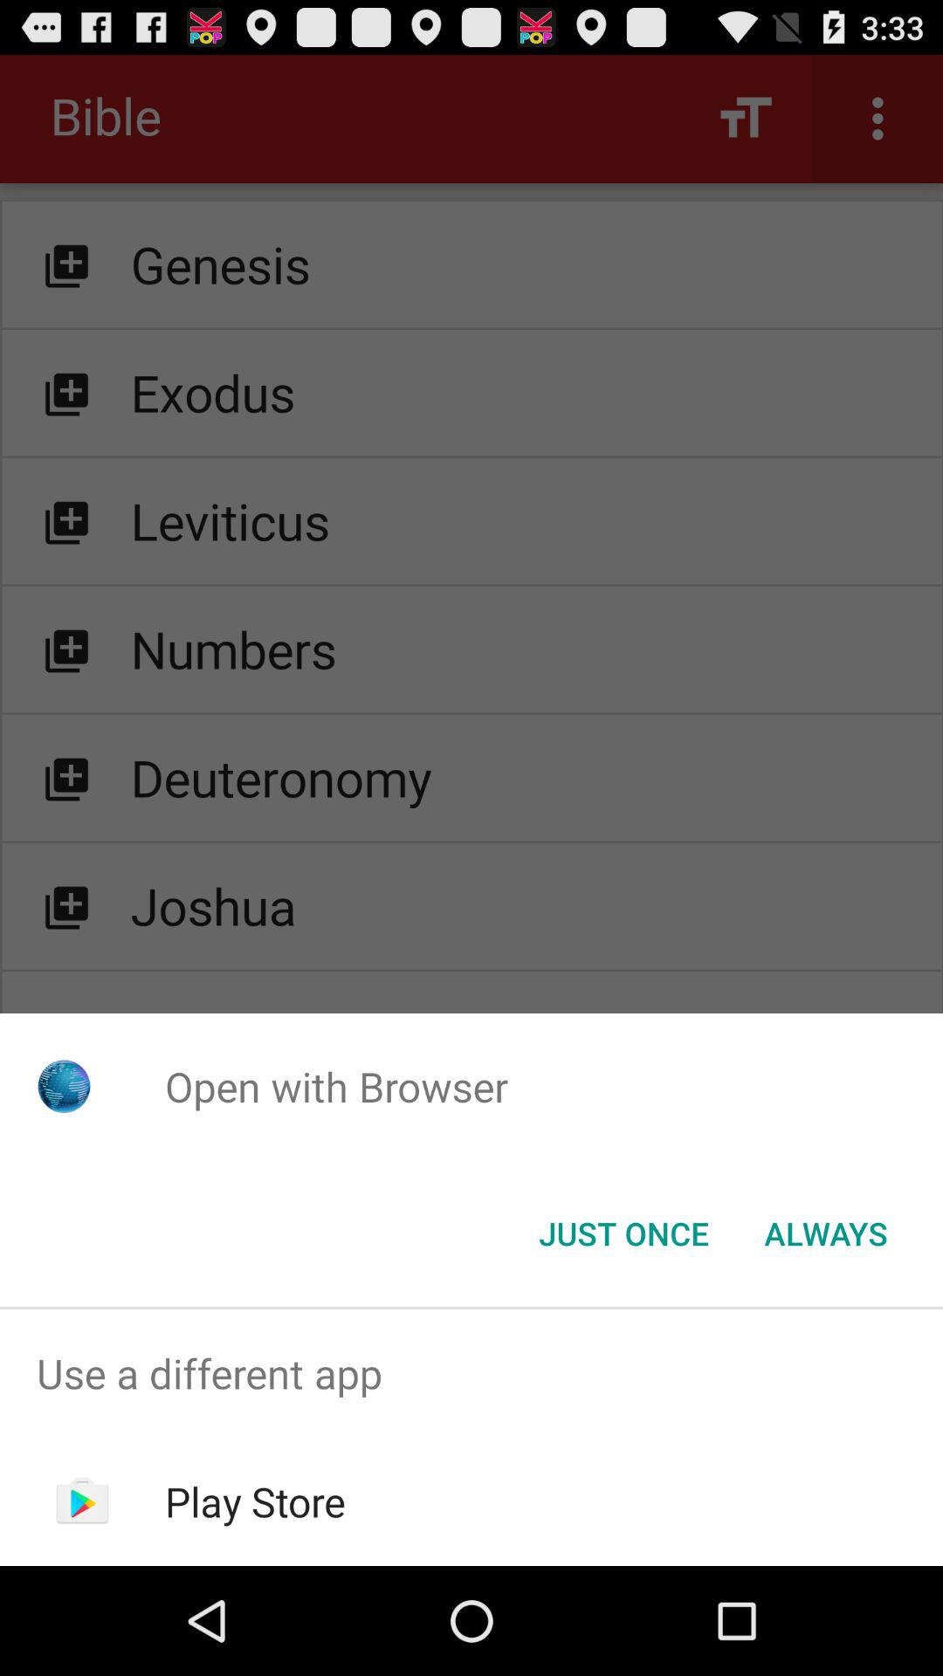 This screenshot has height=1676, width=943. What do you see at coordinates (623, 1233) in the screenshot?
I see `click just once item` at bounding box center [623, 1233].